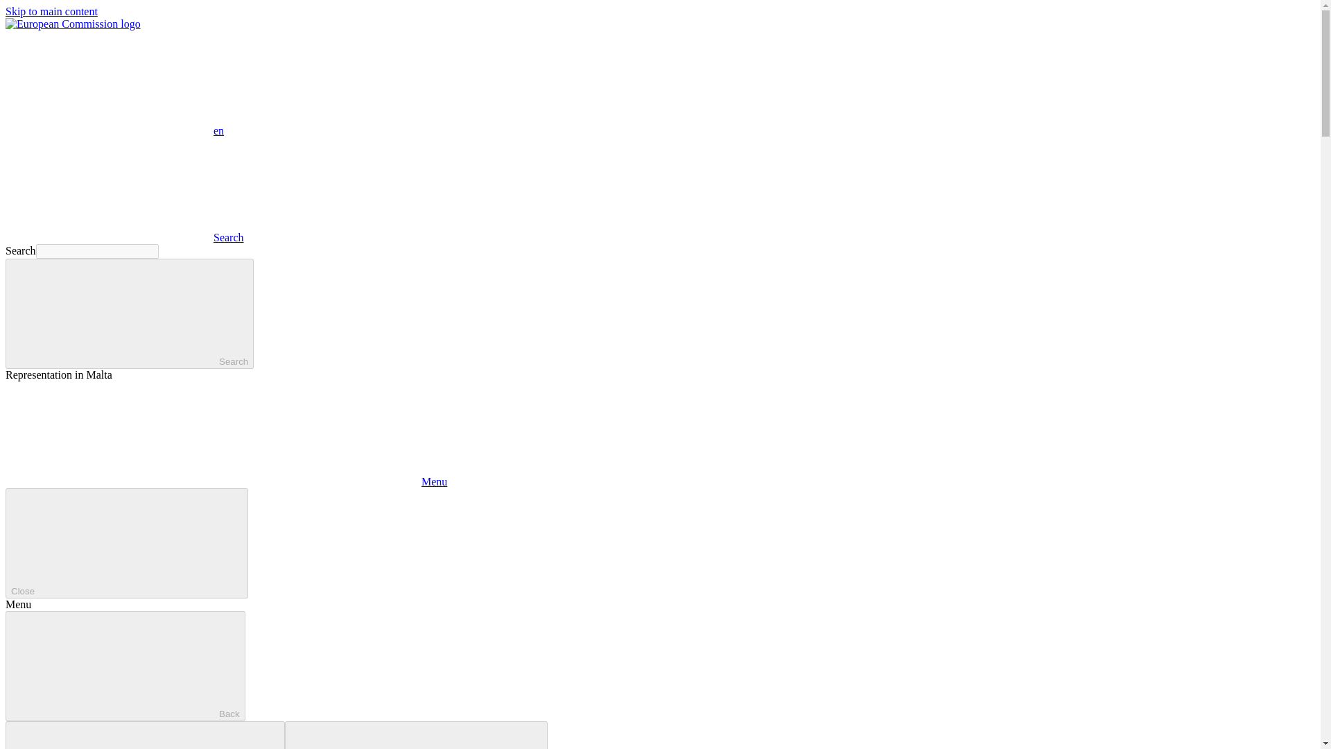 The image size is (1331, 749). I want to click on Previous items, so click(144, 735).